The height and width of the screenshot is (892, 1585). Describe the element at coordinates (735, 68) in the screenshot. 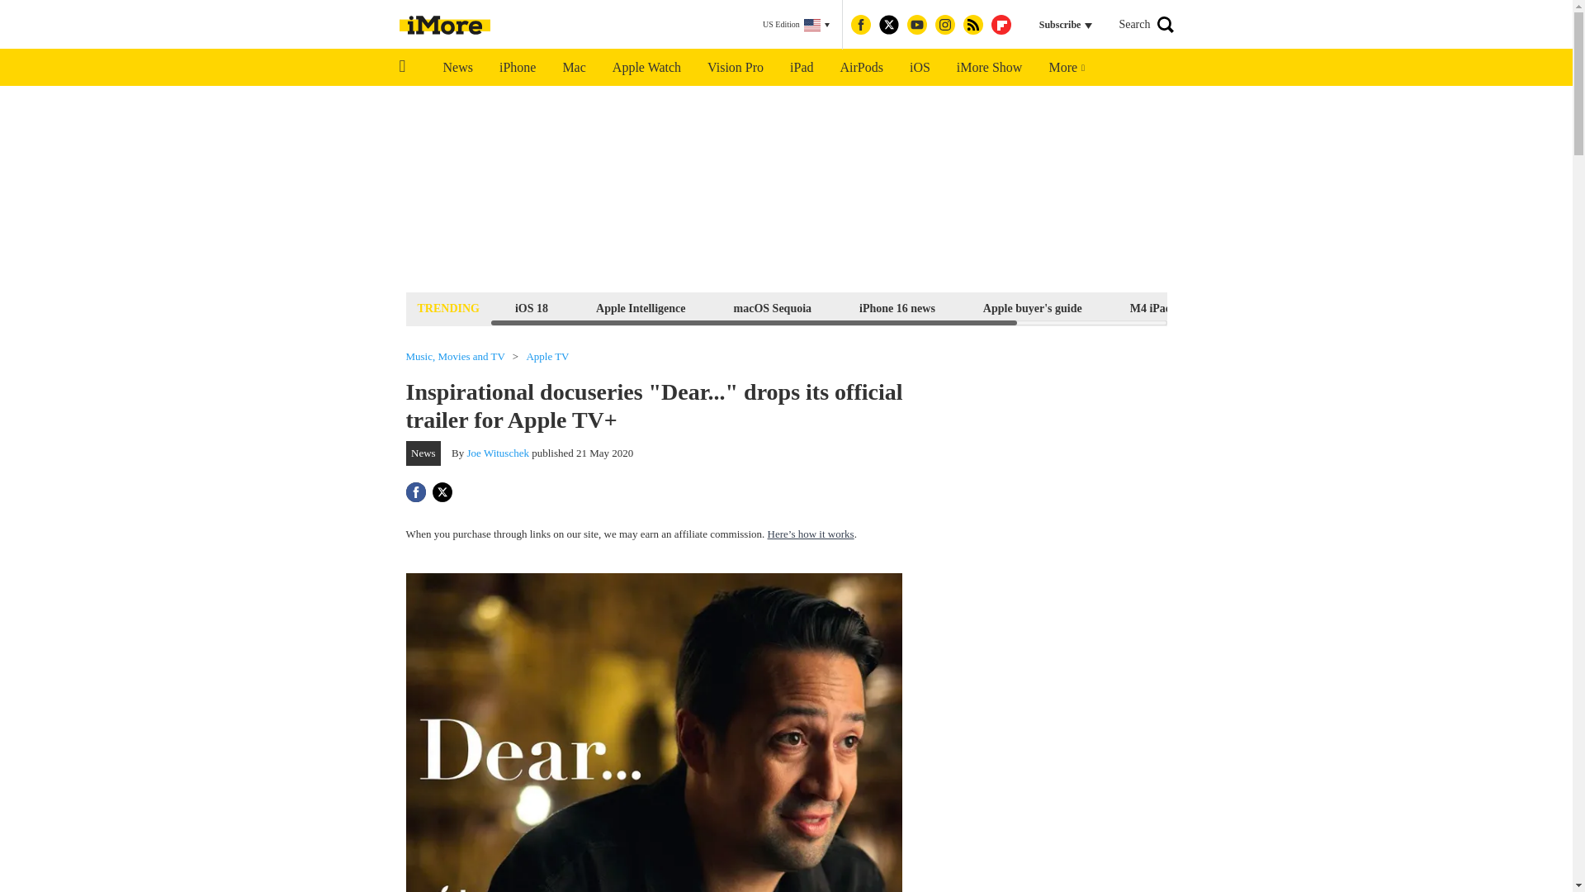

I see `Vision Pro` at that location.